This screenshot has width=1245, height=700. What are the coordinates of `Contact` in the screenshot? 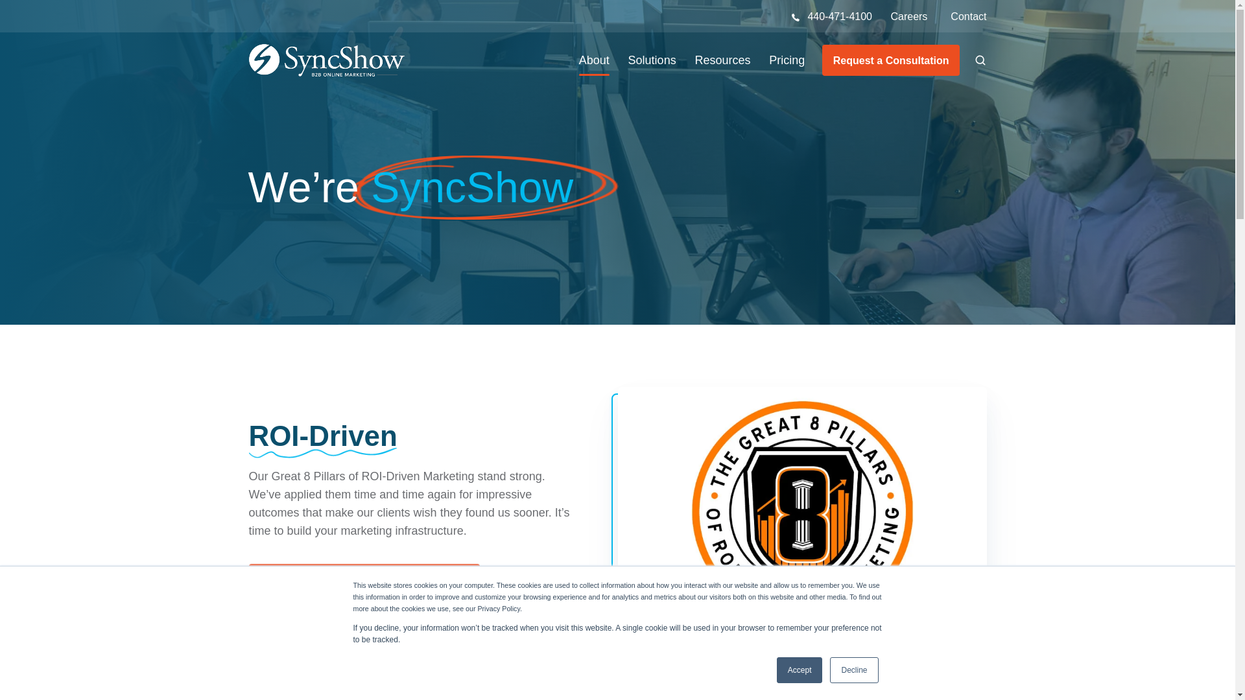 It's located at (968, 17).